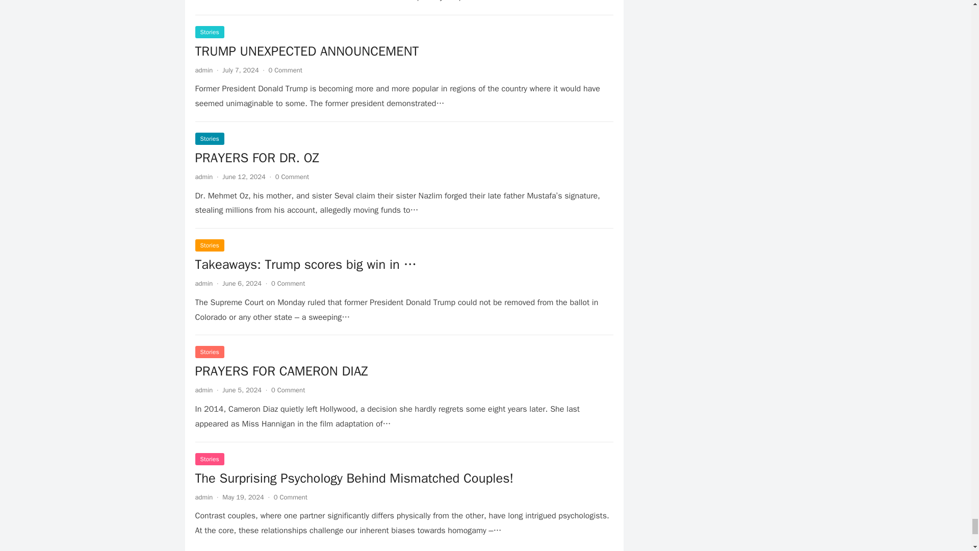  Describe the element at coordinates (203, 69) in the screenshot. I see `admin` at that location.